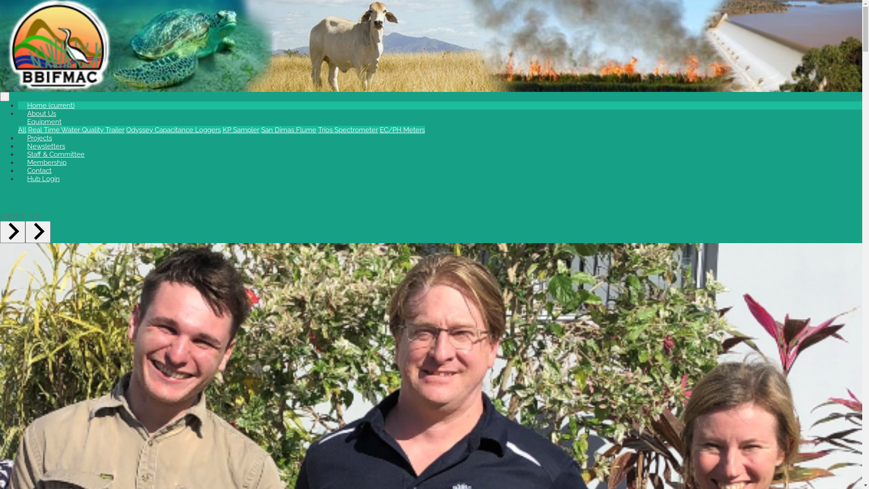  What do you see at coordinates (47, 163) in the screenshot?
I see `Membership` at bounding box center [47, 163].